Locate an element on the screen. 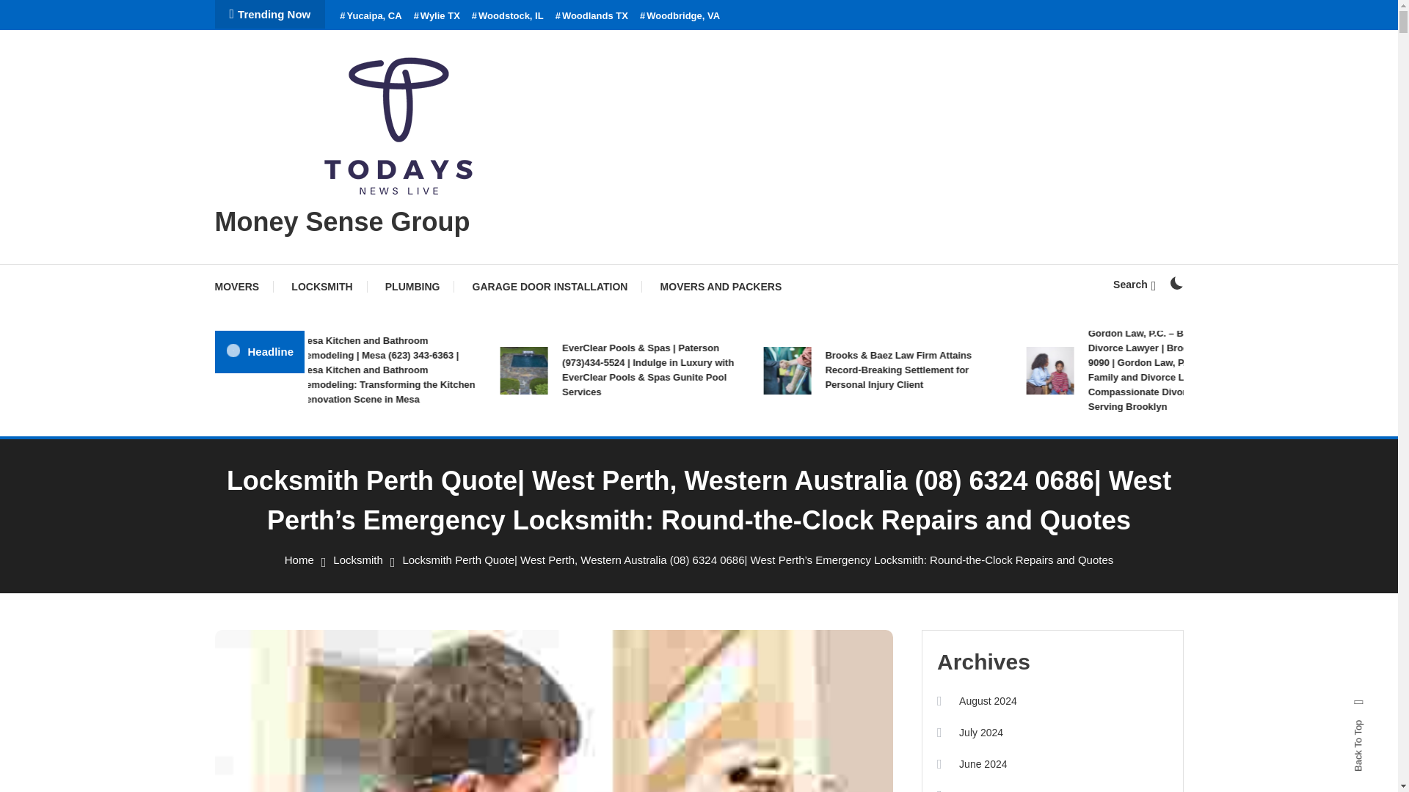 The width and height of the screenshot is (1409, 792). Yucaipa, CA is located at coordinates (370, 16).